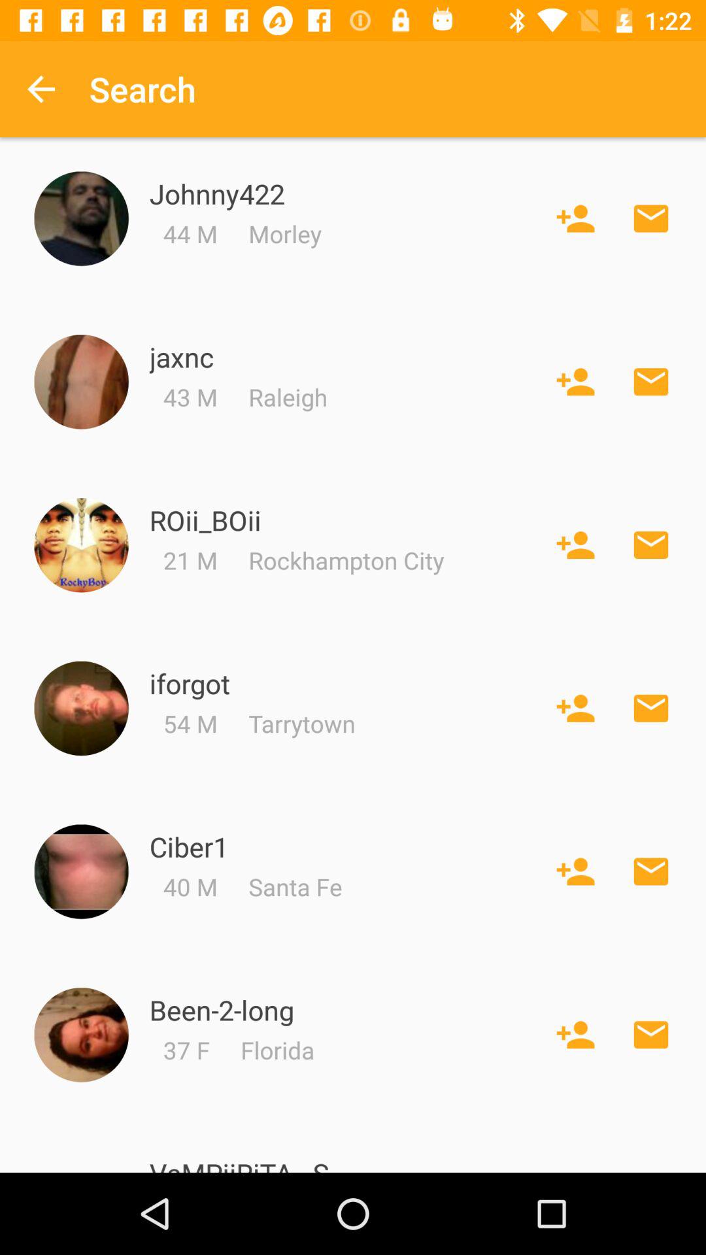 This screenshot has width=706, height=1255. I want to click on view profile, so click(81, 218).